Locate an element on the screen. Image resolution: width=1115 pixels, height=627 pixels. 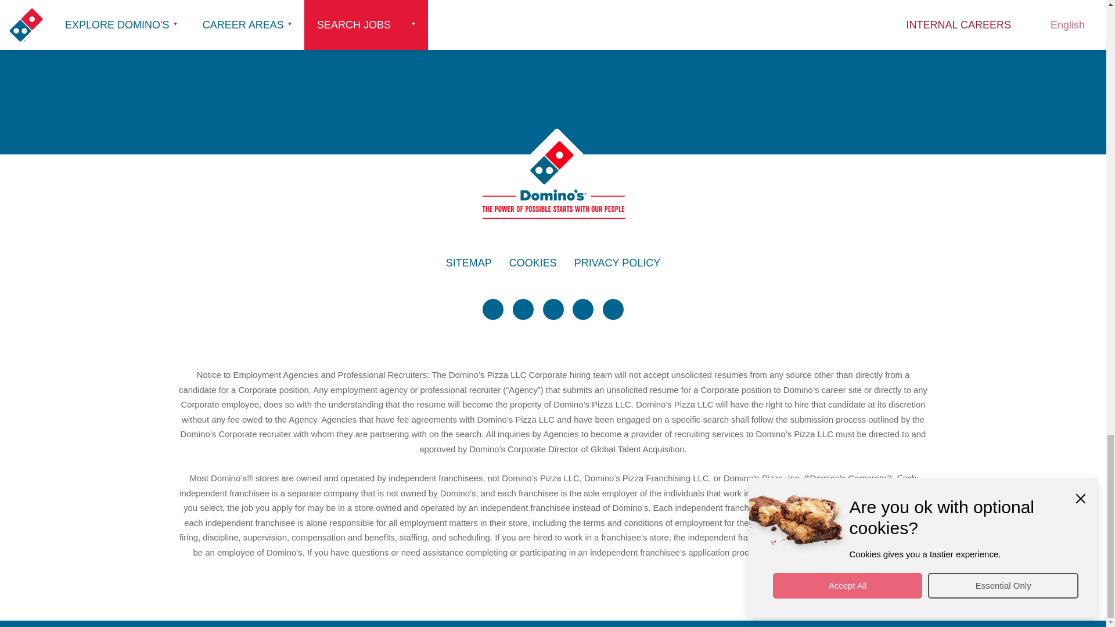
YouTube is located at coordinates (583, 309).